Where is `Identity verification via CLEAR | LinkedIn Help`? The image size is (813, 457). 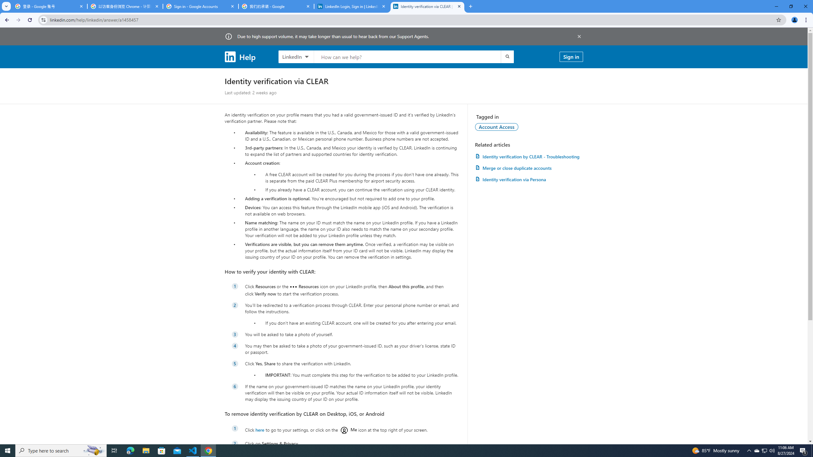 Identity verification via CLEAR | LinkedIn Help is located at coordinates (427, 6).